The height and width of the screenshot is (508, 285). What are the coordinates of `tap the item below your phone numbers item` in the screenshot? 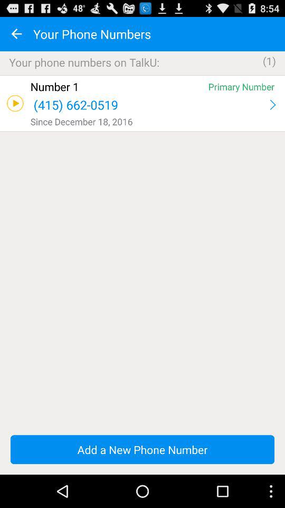 It's located at (142, 75).